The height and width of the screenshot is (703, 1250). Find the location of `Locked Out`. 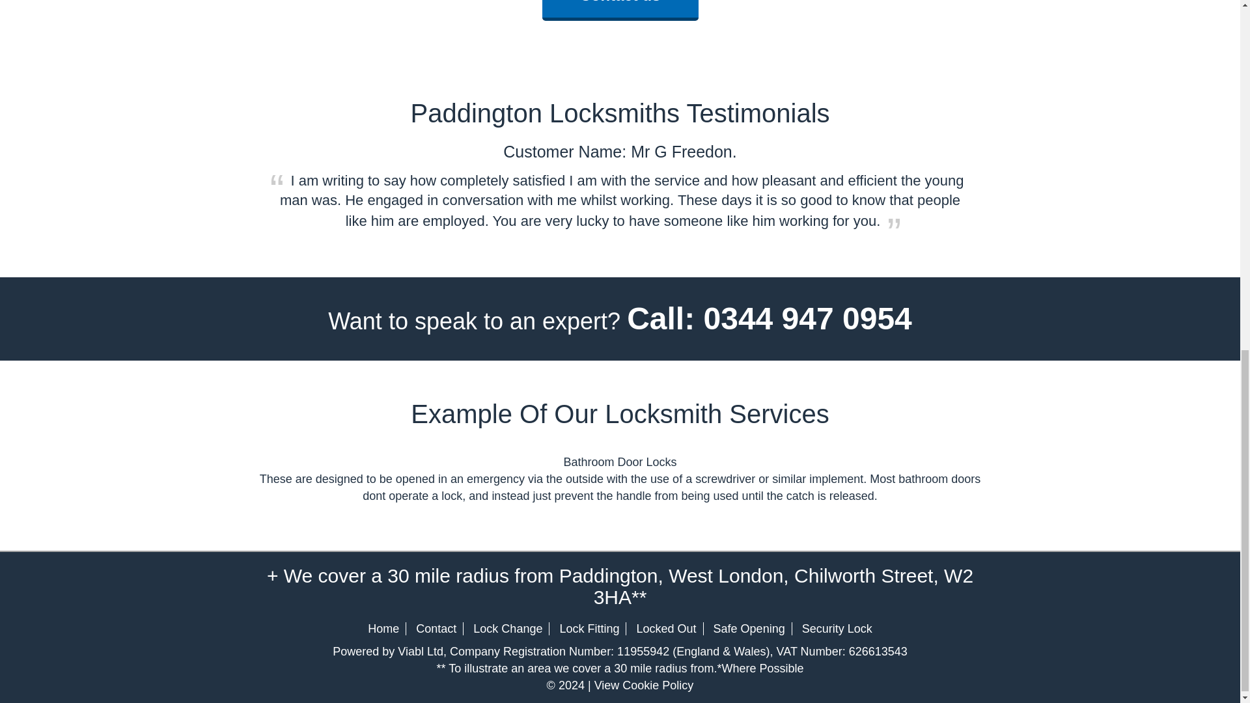

Locked Out is located at coordinates (666, 629).